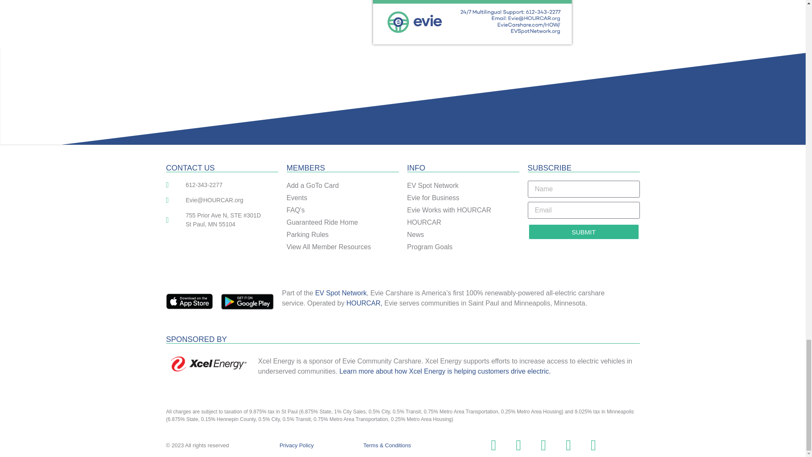 The image size is (812, 457). Describe the element at coordinates (463, 210) in the screenshot. I see `Evie Works with HOURCAR` at that location.